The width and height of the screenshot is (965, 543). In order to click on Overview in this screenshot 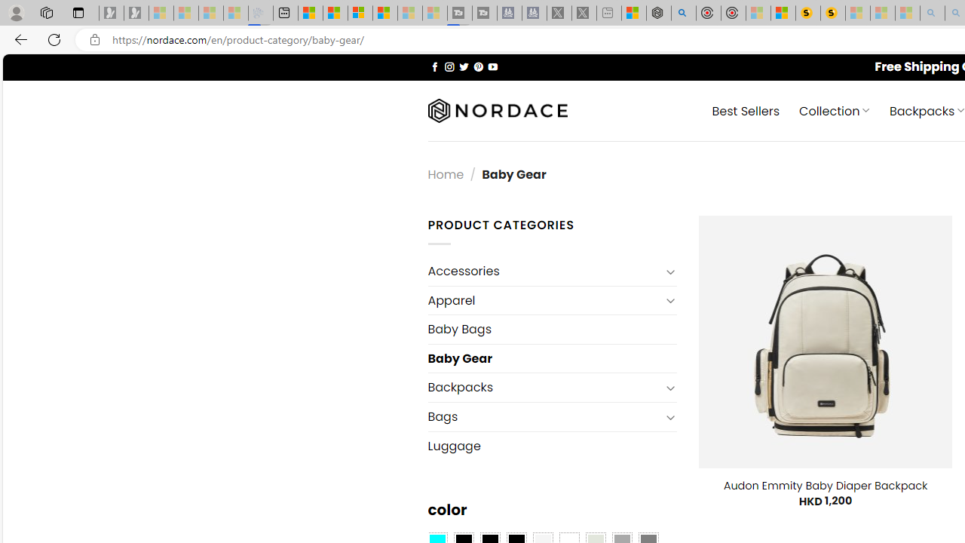, I will do `click(360, 14)`.